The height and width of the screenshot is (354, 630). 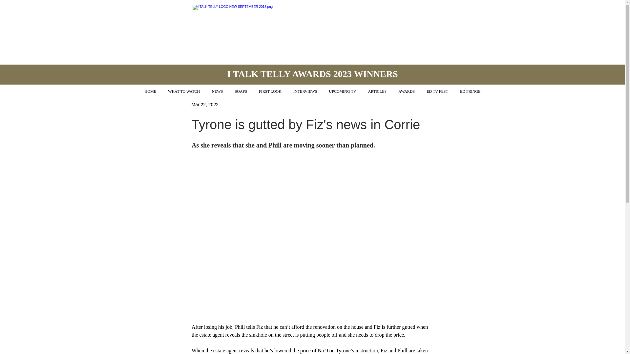 I want to click on I TALK TELLY AWARDS 2023 WINNERS, so click(x=312, y=73).